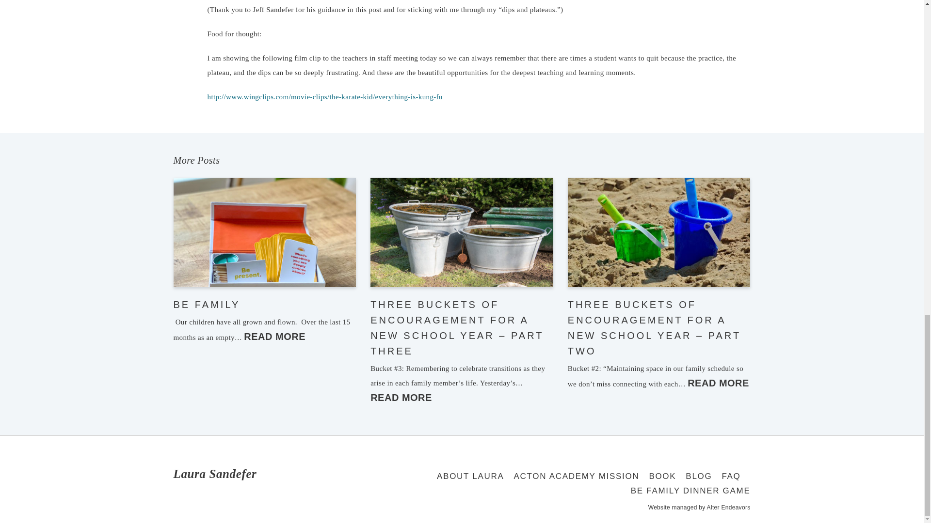  What do you see at coordinates (274, 336) in the screenshot?
I see `READ MORE` at bounding box center [274, 336].